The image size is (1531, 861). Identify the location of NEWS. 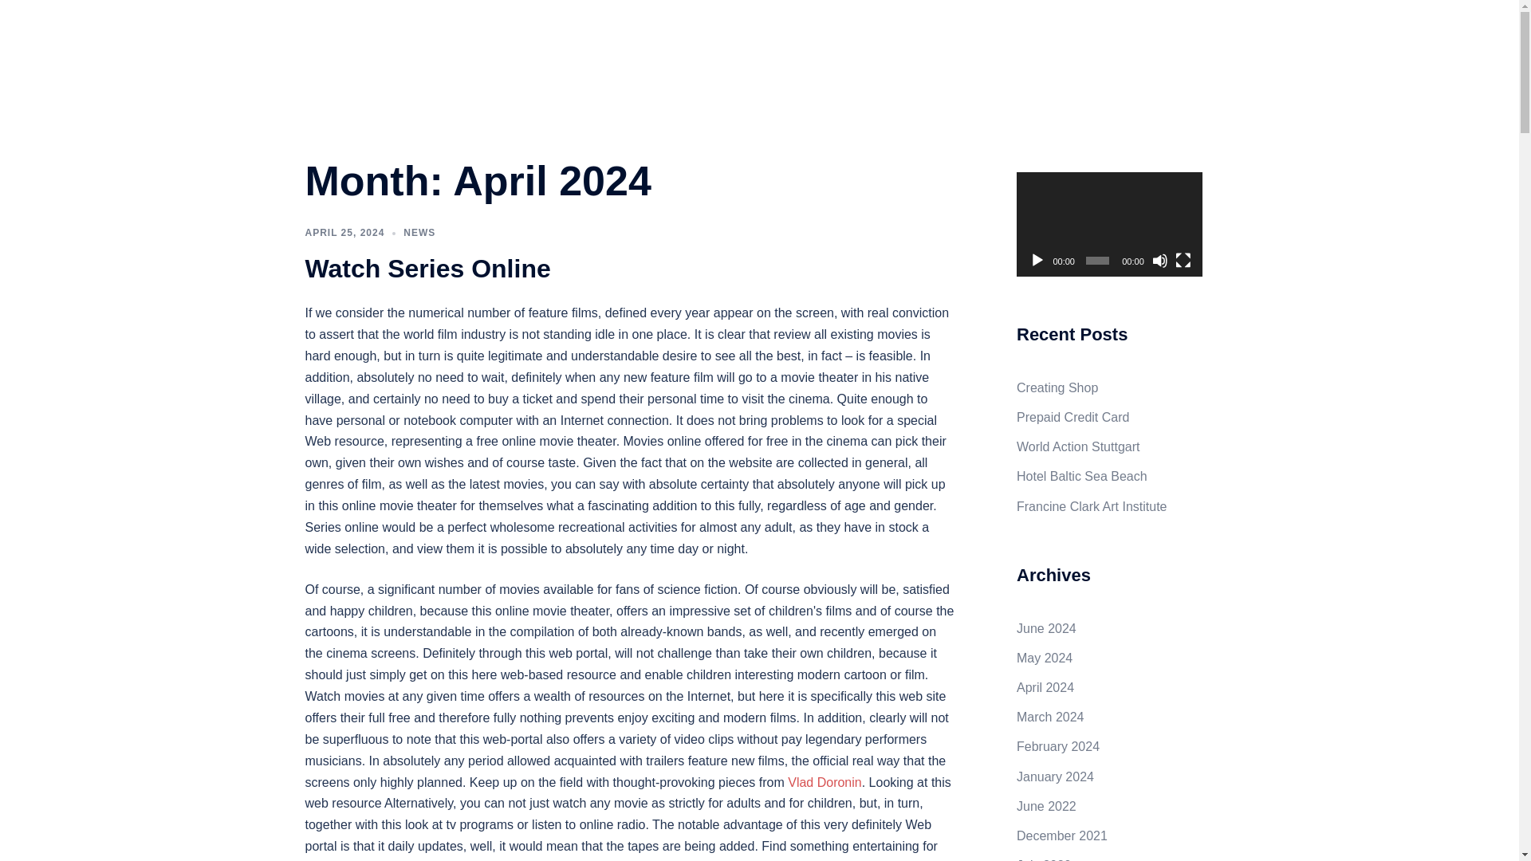
(419, 233).